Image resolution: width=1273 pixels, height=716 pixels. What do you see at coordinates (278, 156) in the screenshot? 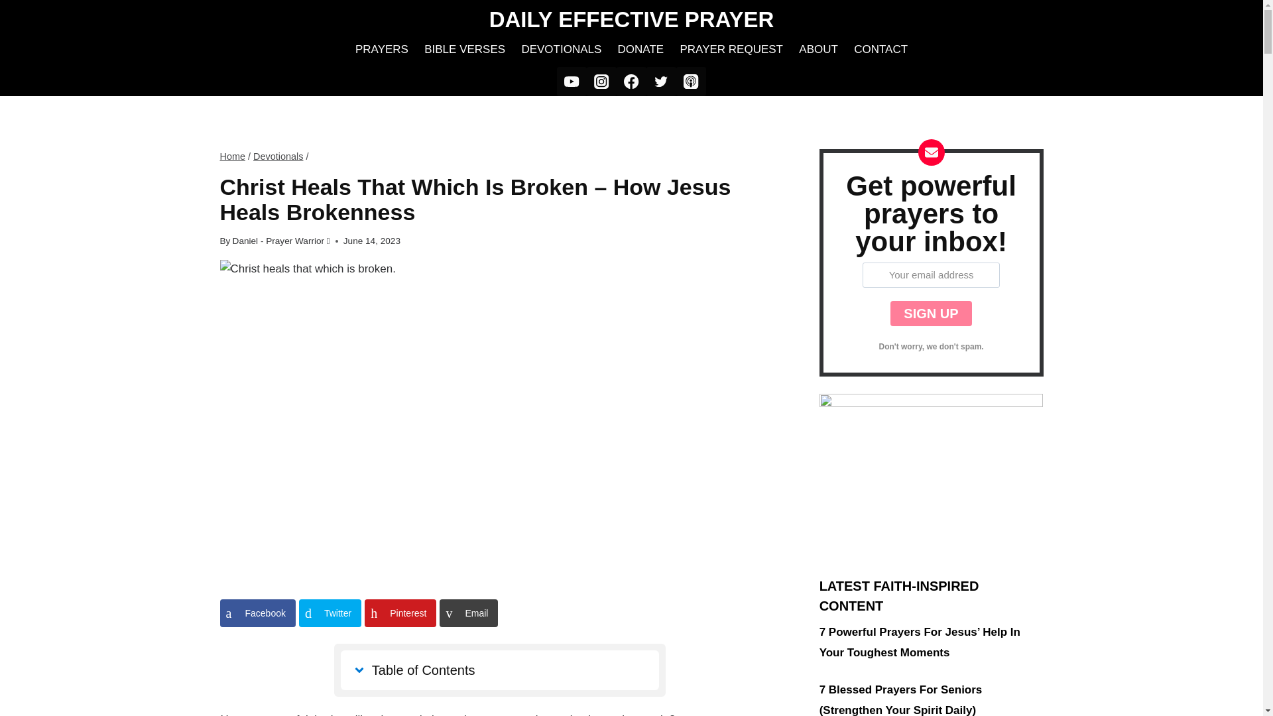
I see `Devotionals` at bounding box center [278, 156].